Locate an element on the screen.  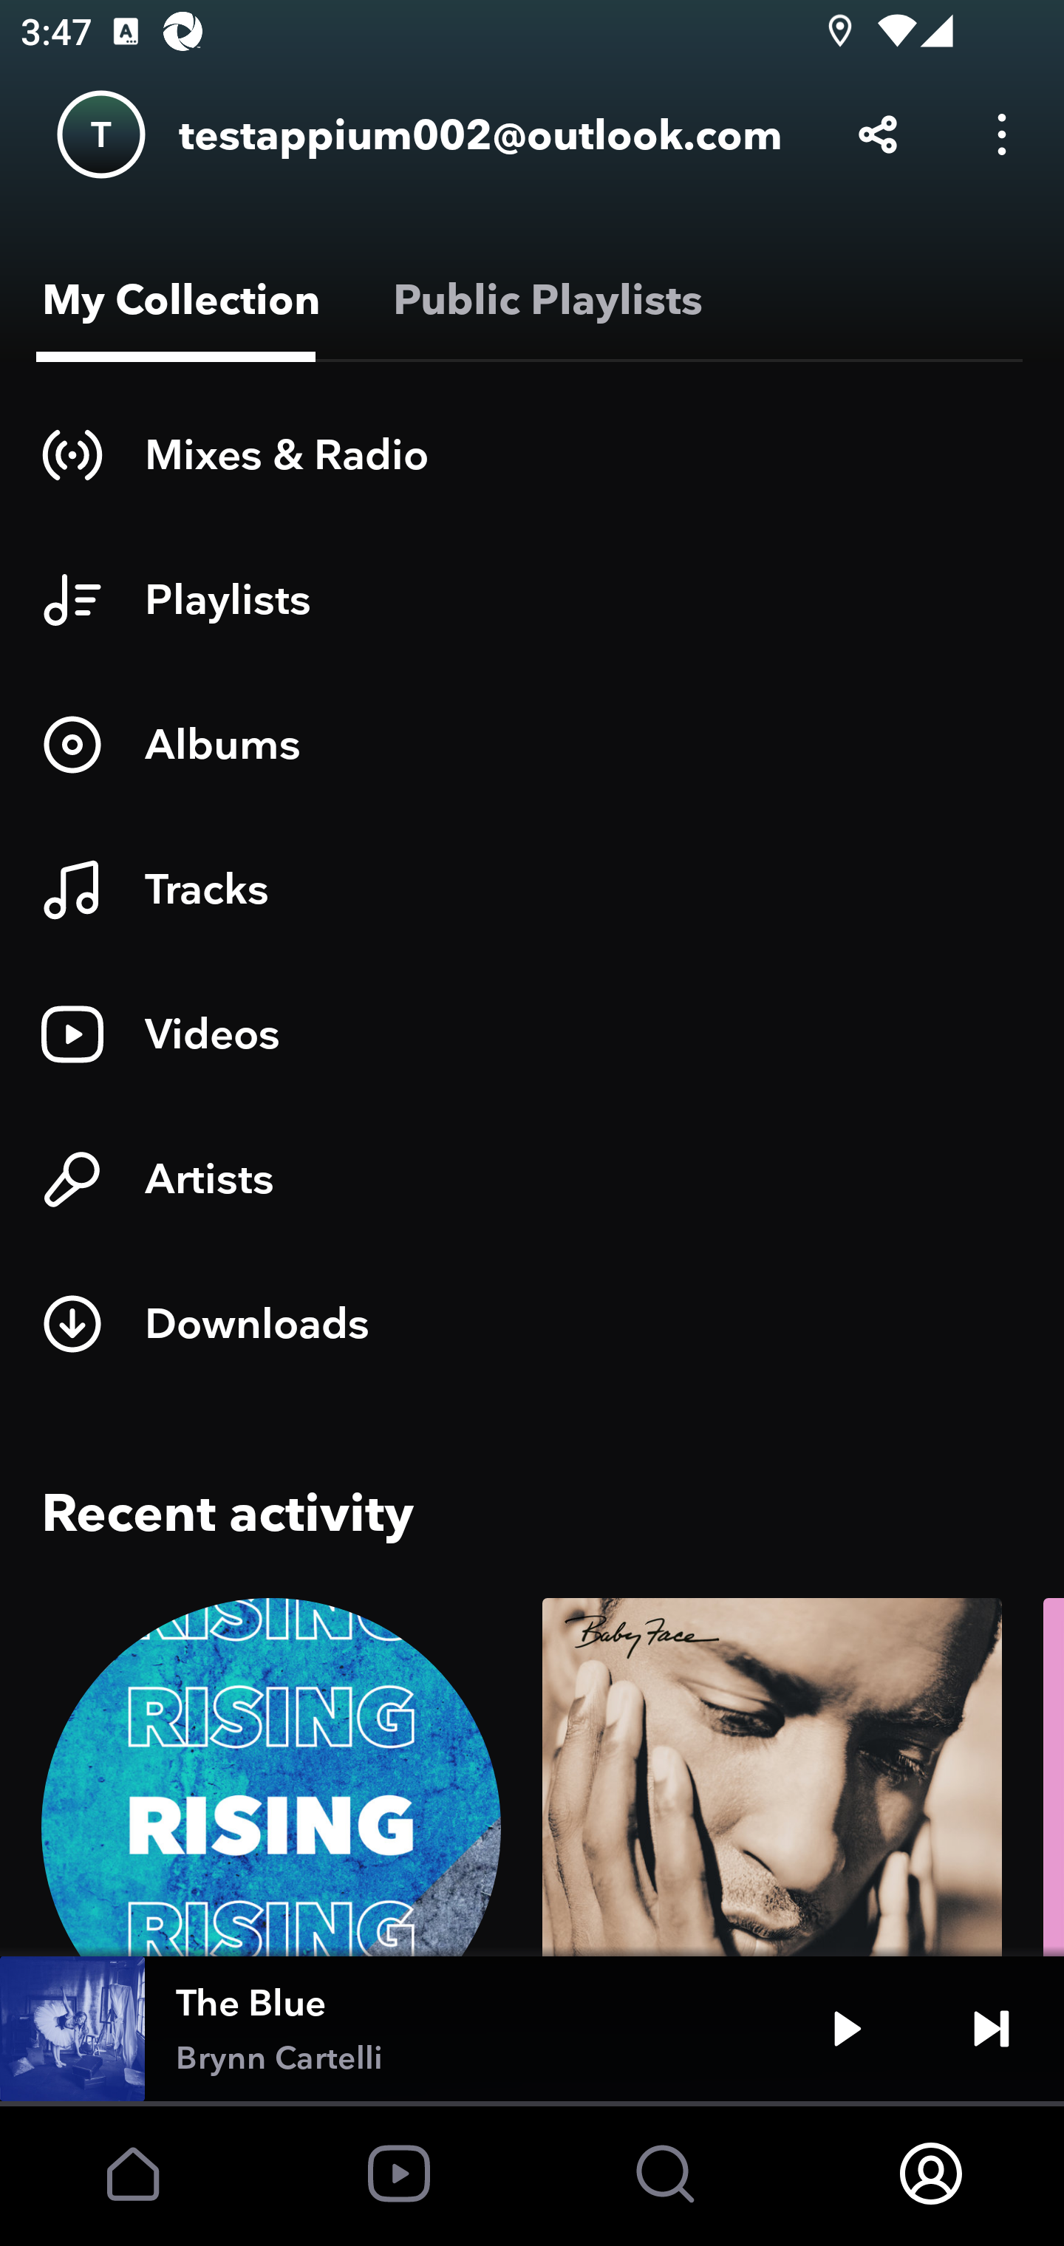
Downloads is located at coordinates (532, 1324).